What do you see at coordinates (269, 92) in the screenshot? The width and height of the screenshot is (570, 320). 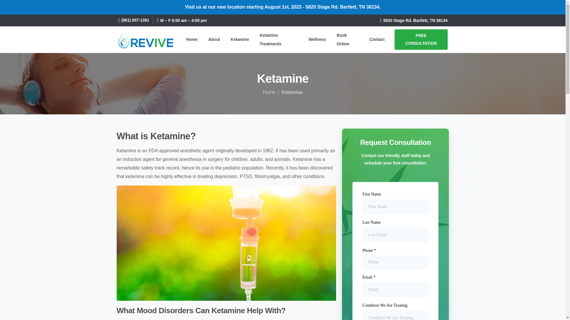 I see `Home` at bounding box center [269, 92].